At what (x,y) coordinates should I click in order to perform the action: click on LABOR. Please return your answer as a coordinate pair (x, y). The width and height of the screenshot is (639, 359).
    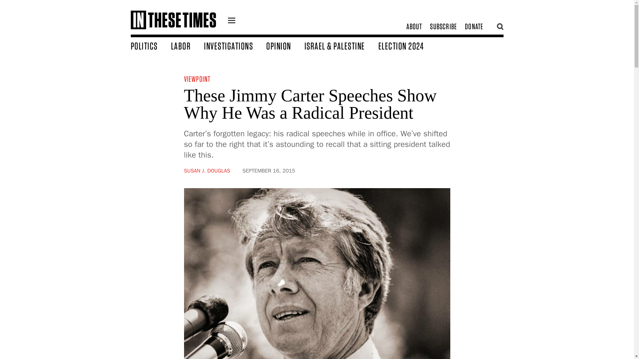
    Looking at the image, I should click on (188, 46).